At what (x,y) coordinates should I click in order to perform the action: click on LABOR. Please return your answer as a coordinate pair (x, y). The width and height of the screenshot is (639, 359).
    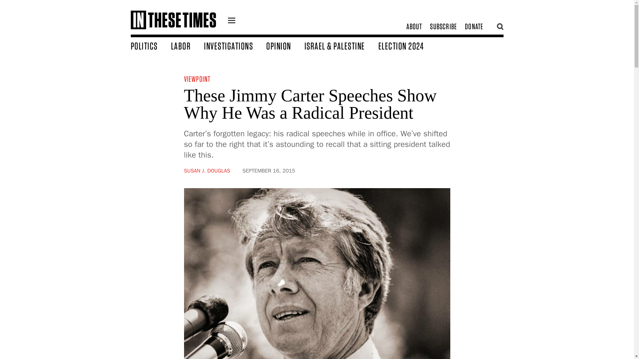
    Looking at the image, I should click on (188, 46).